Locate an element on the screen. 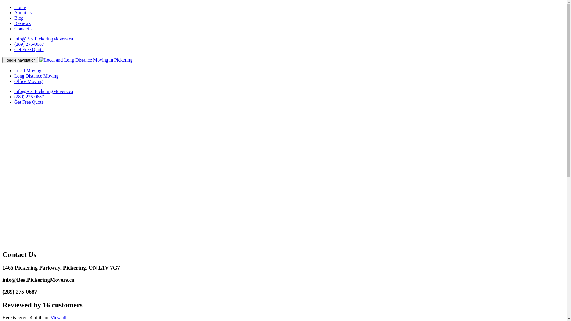 The height and width of the screenshot is (321, 571). Office Moving is located at coordinates (29, 81).